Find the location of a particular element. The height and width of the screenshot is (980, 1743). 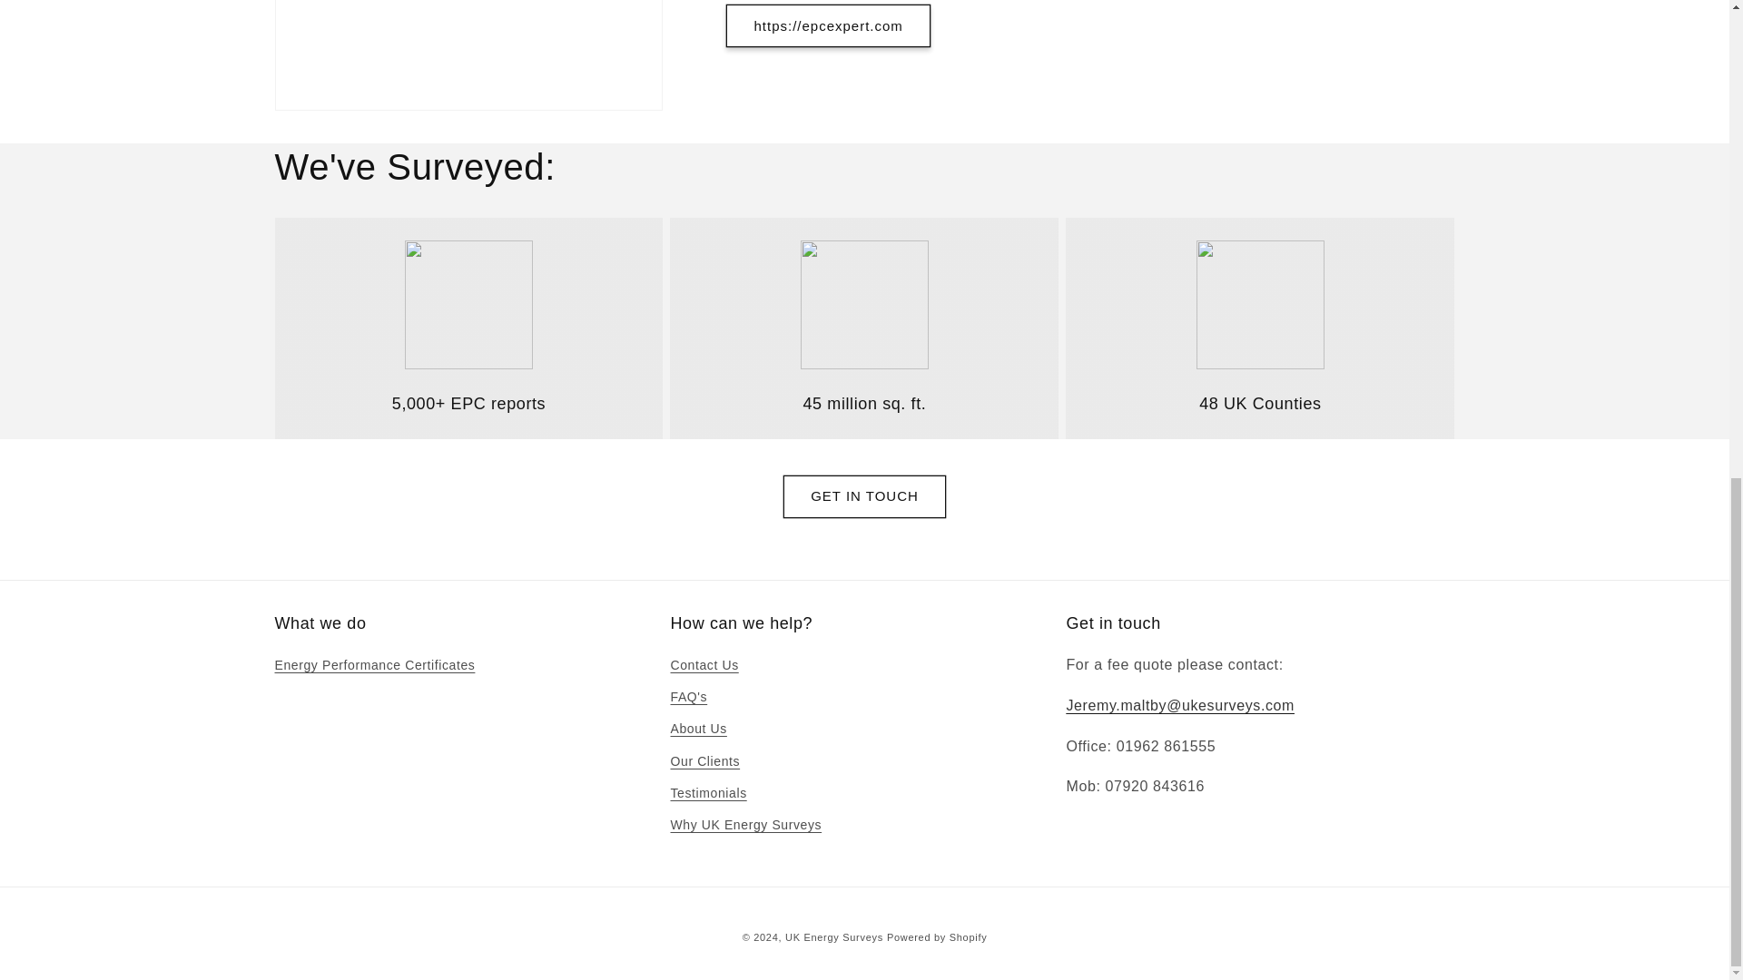

GET IN TOUCH is located at coordinates (864, 496).